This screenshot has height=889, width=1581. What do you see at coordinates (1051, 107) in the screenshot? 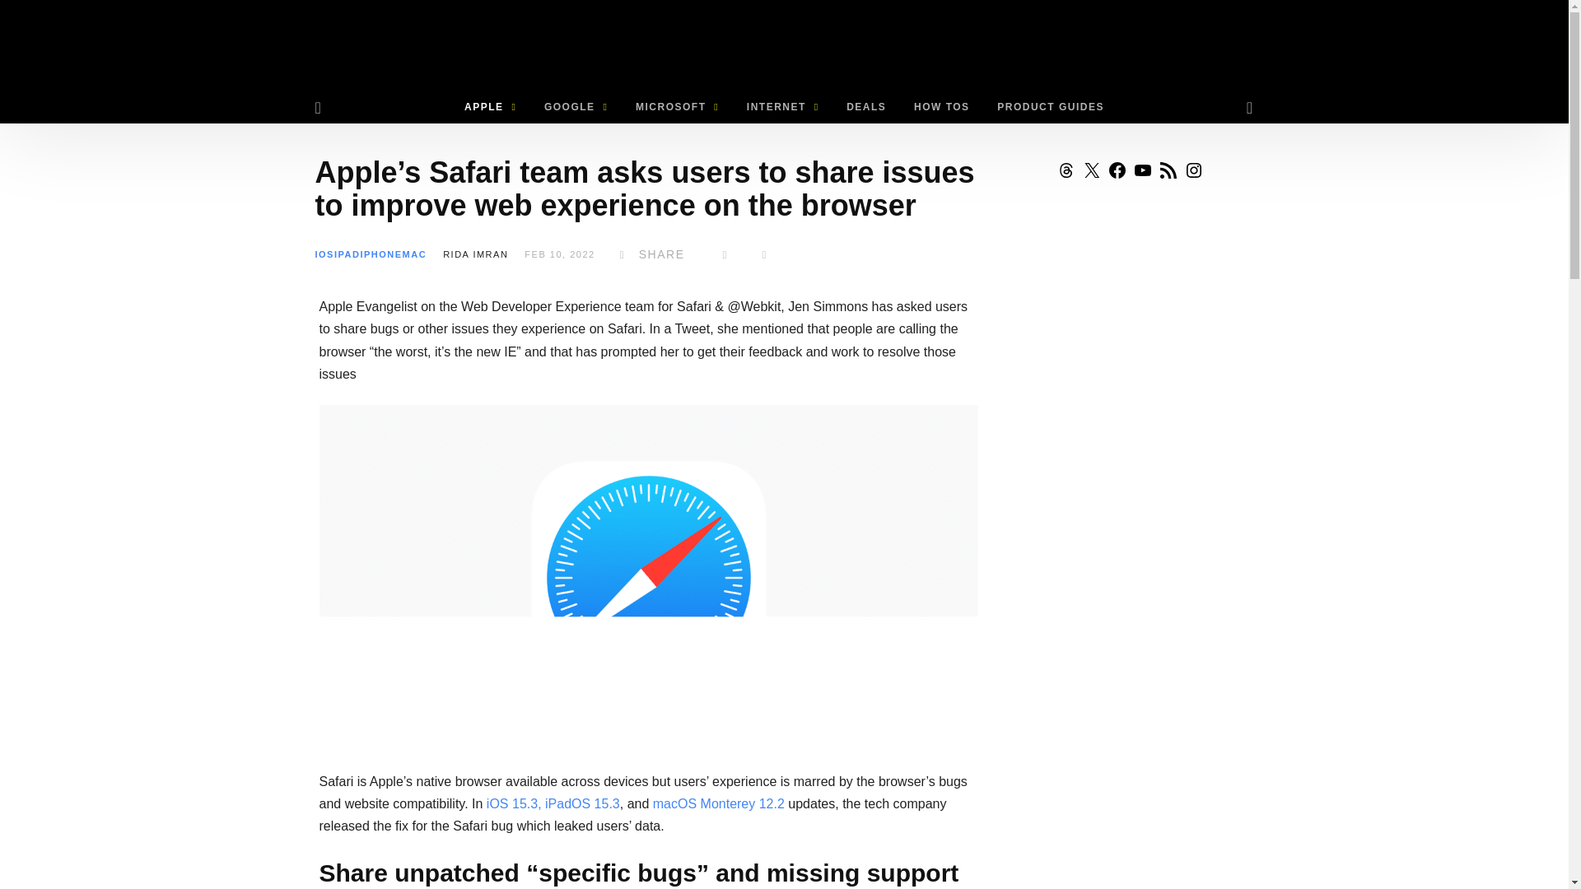
I see `PRODUCT GUIDES` at bounding box center [1051, 107].